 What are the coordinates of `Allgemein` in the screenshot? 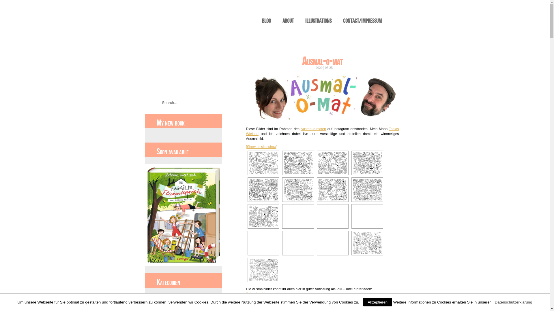 It's located at (156, 298).